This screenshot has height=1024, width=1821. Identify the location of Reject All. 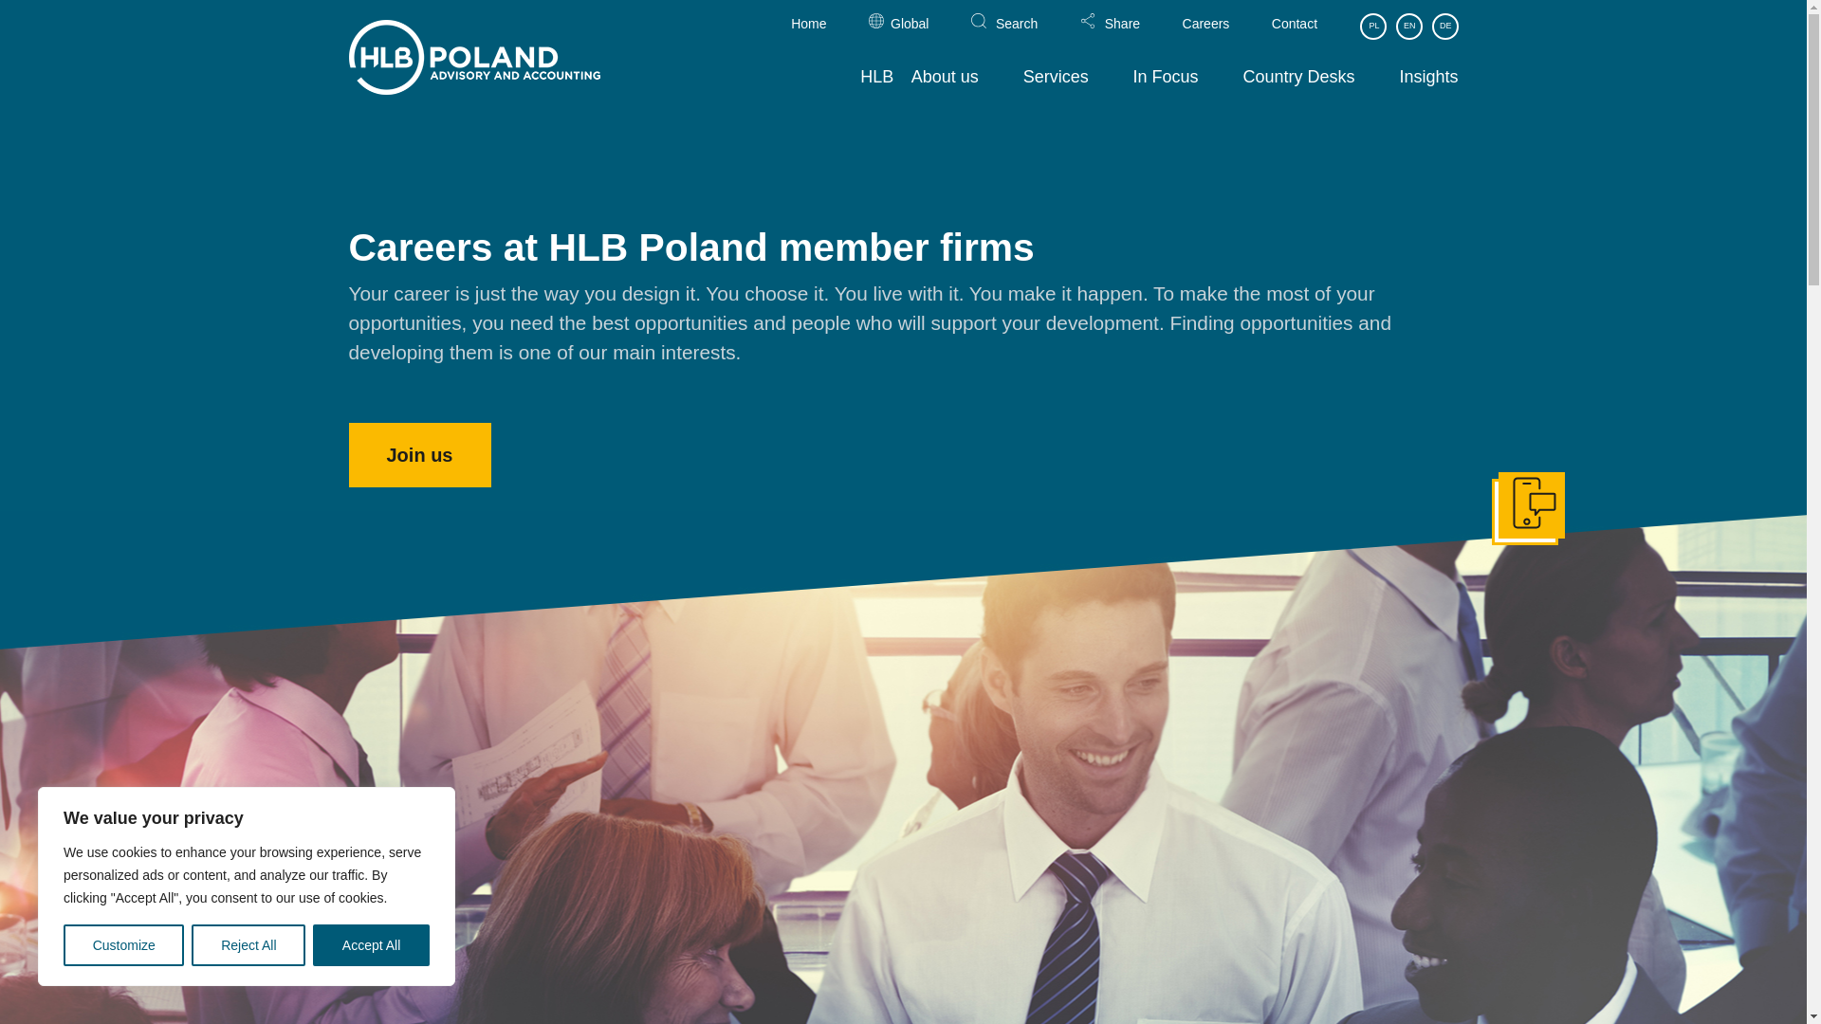
(248, 945).